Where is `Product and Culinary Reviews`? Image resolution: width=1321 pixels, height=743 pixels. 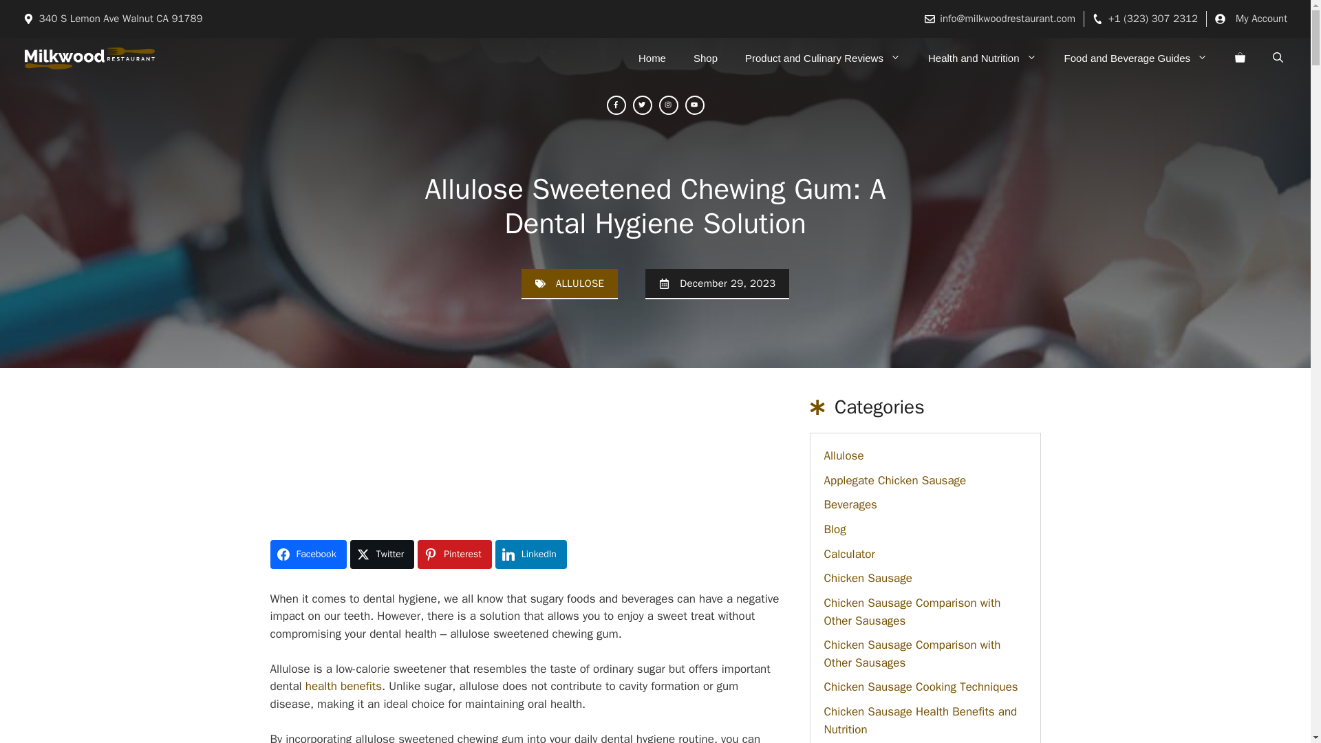 Product and Culinary Reviews is located at coordinates (823, 58).